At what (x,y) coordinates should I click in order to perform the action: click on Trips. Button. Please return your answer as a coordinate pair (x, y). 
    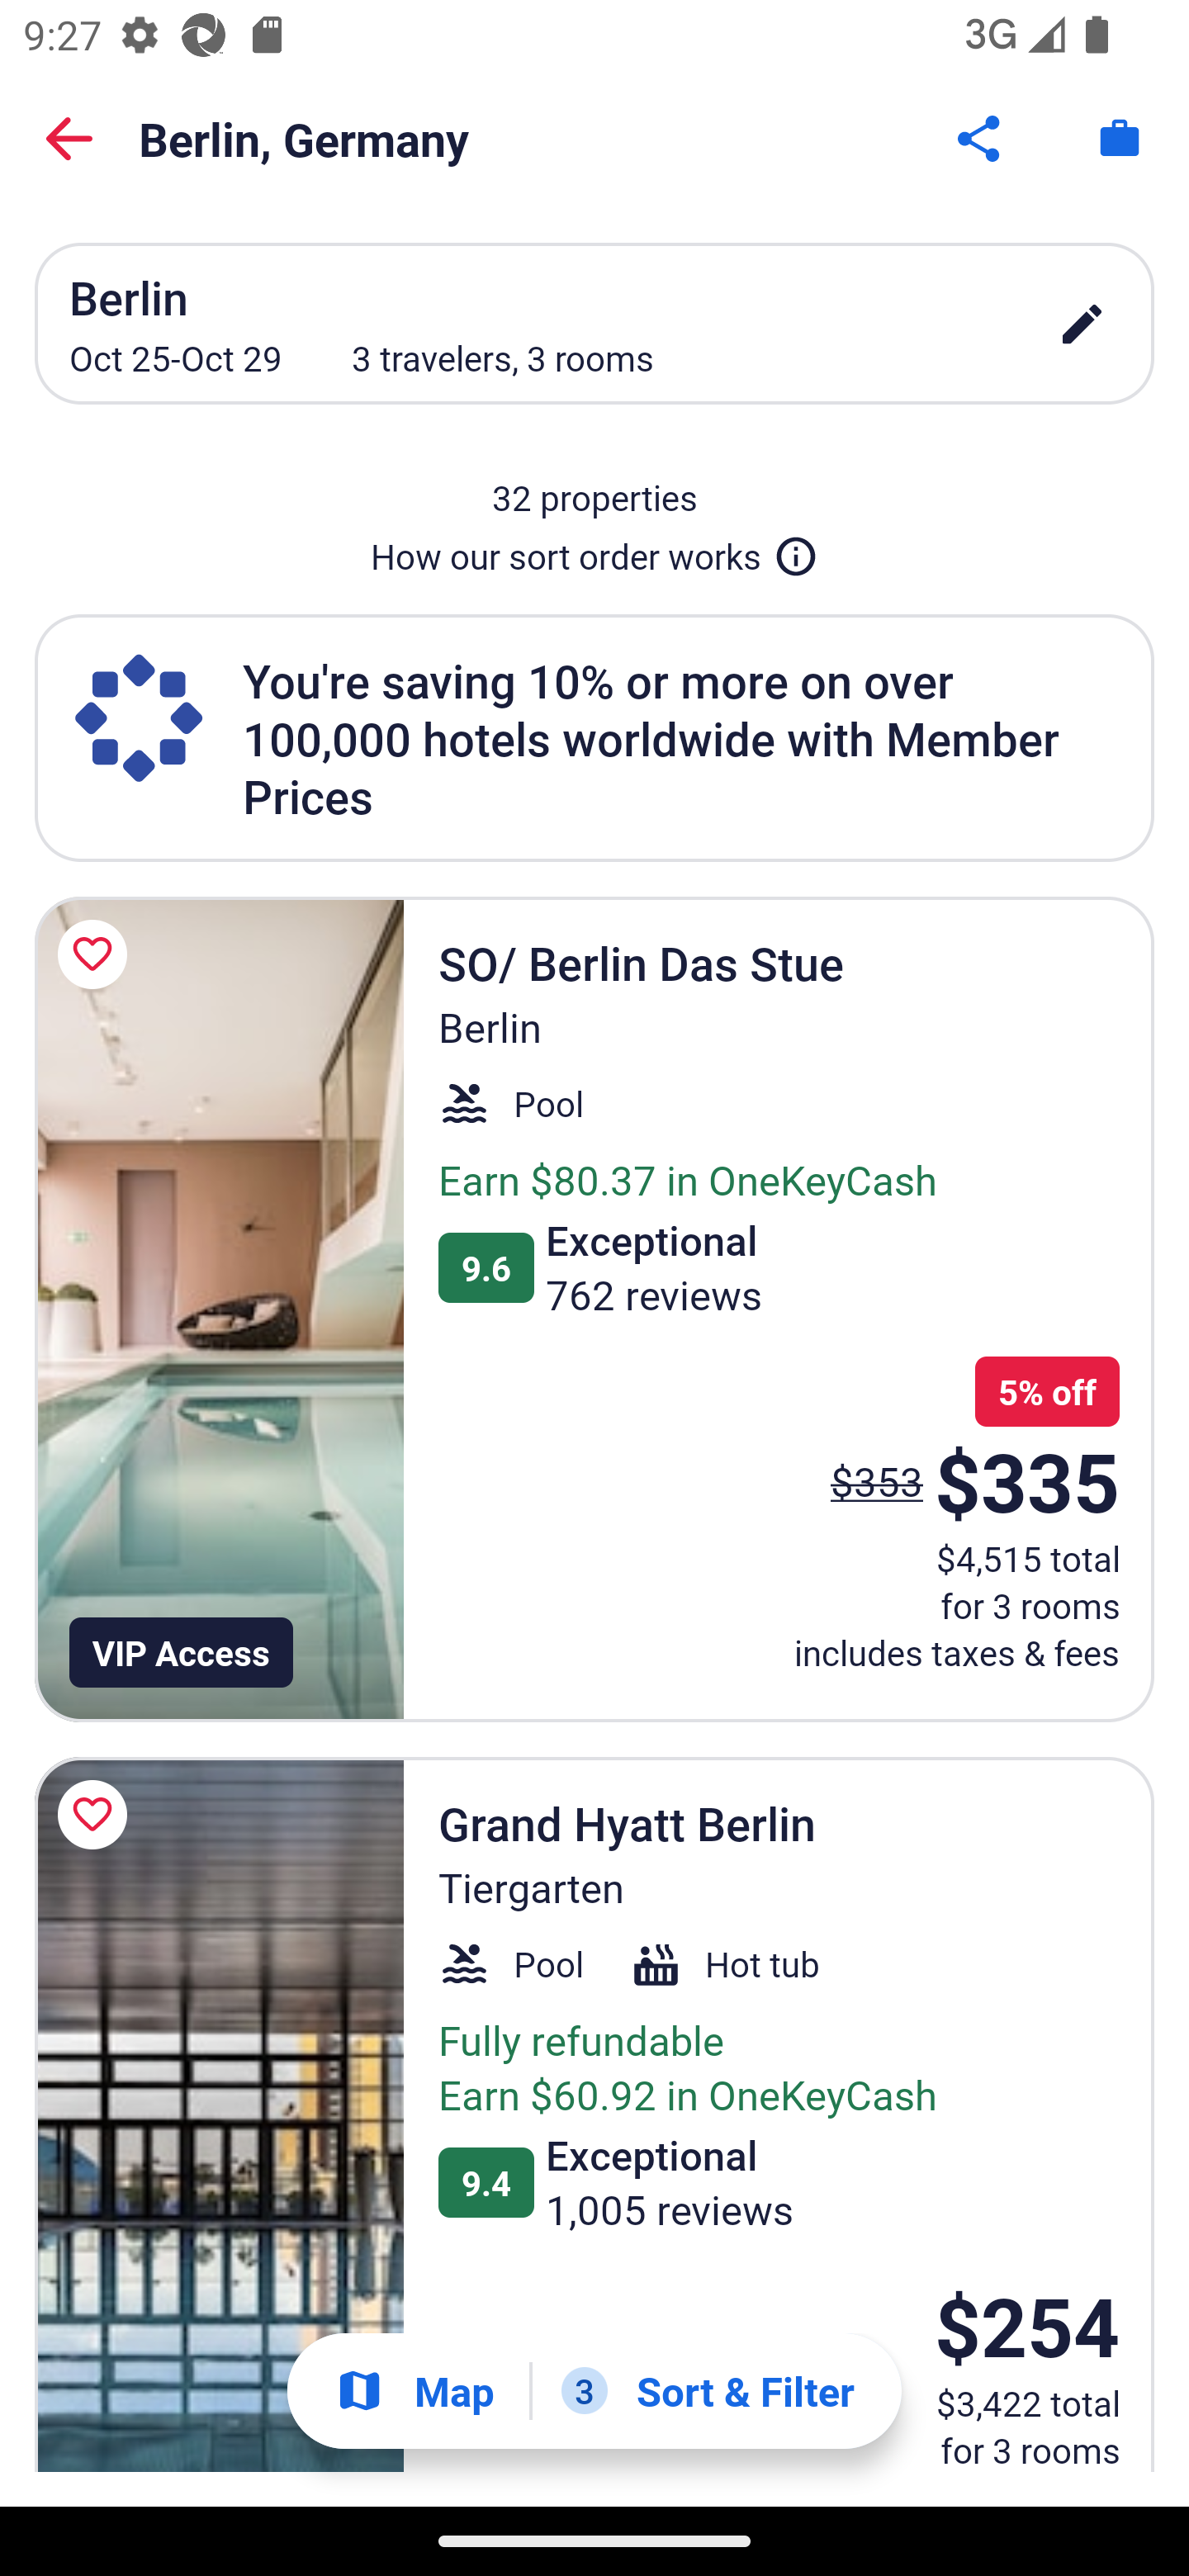
    Looking at the image, I should click on (1120, 139).